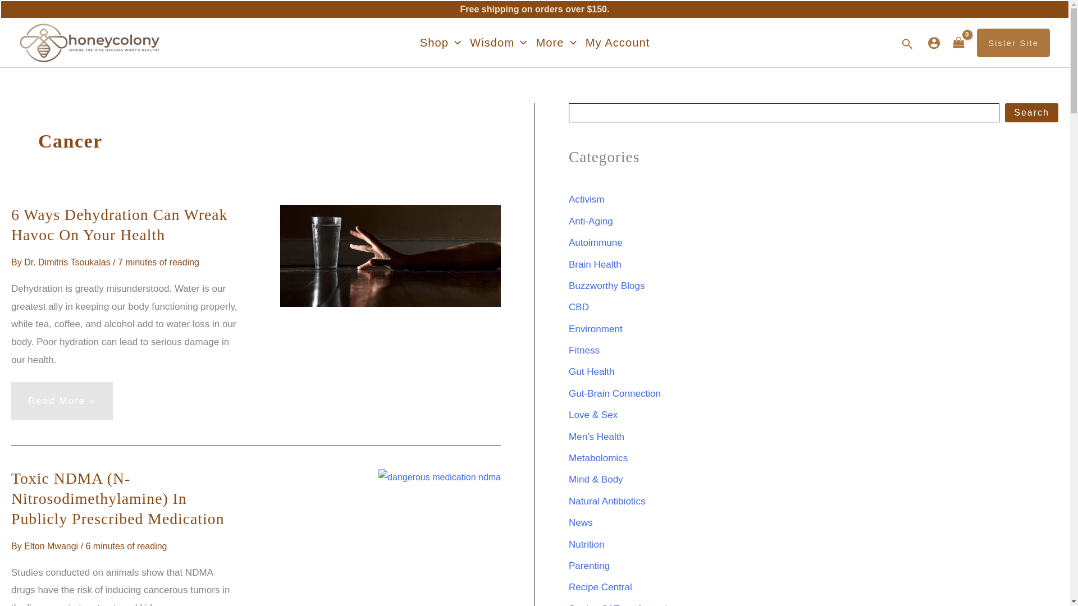  I want to click on Shop, so click(440, 42).